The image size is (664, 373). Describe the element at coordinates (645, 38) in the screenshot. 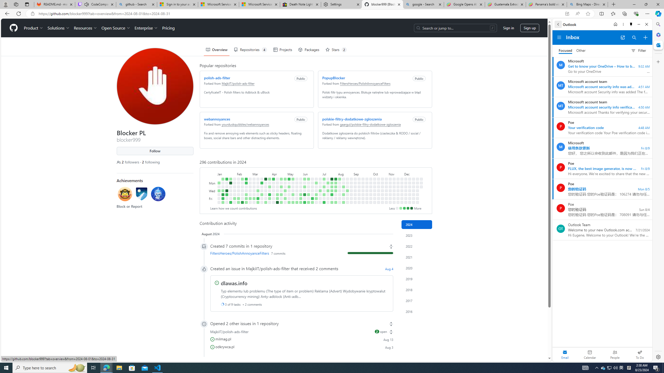

I see `Compose new mail` at that location.